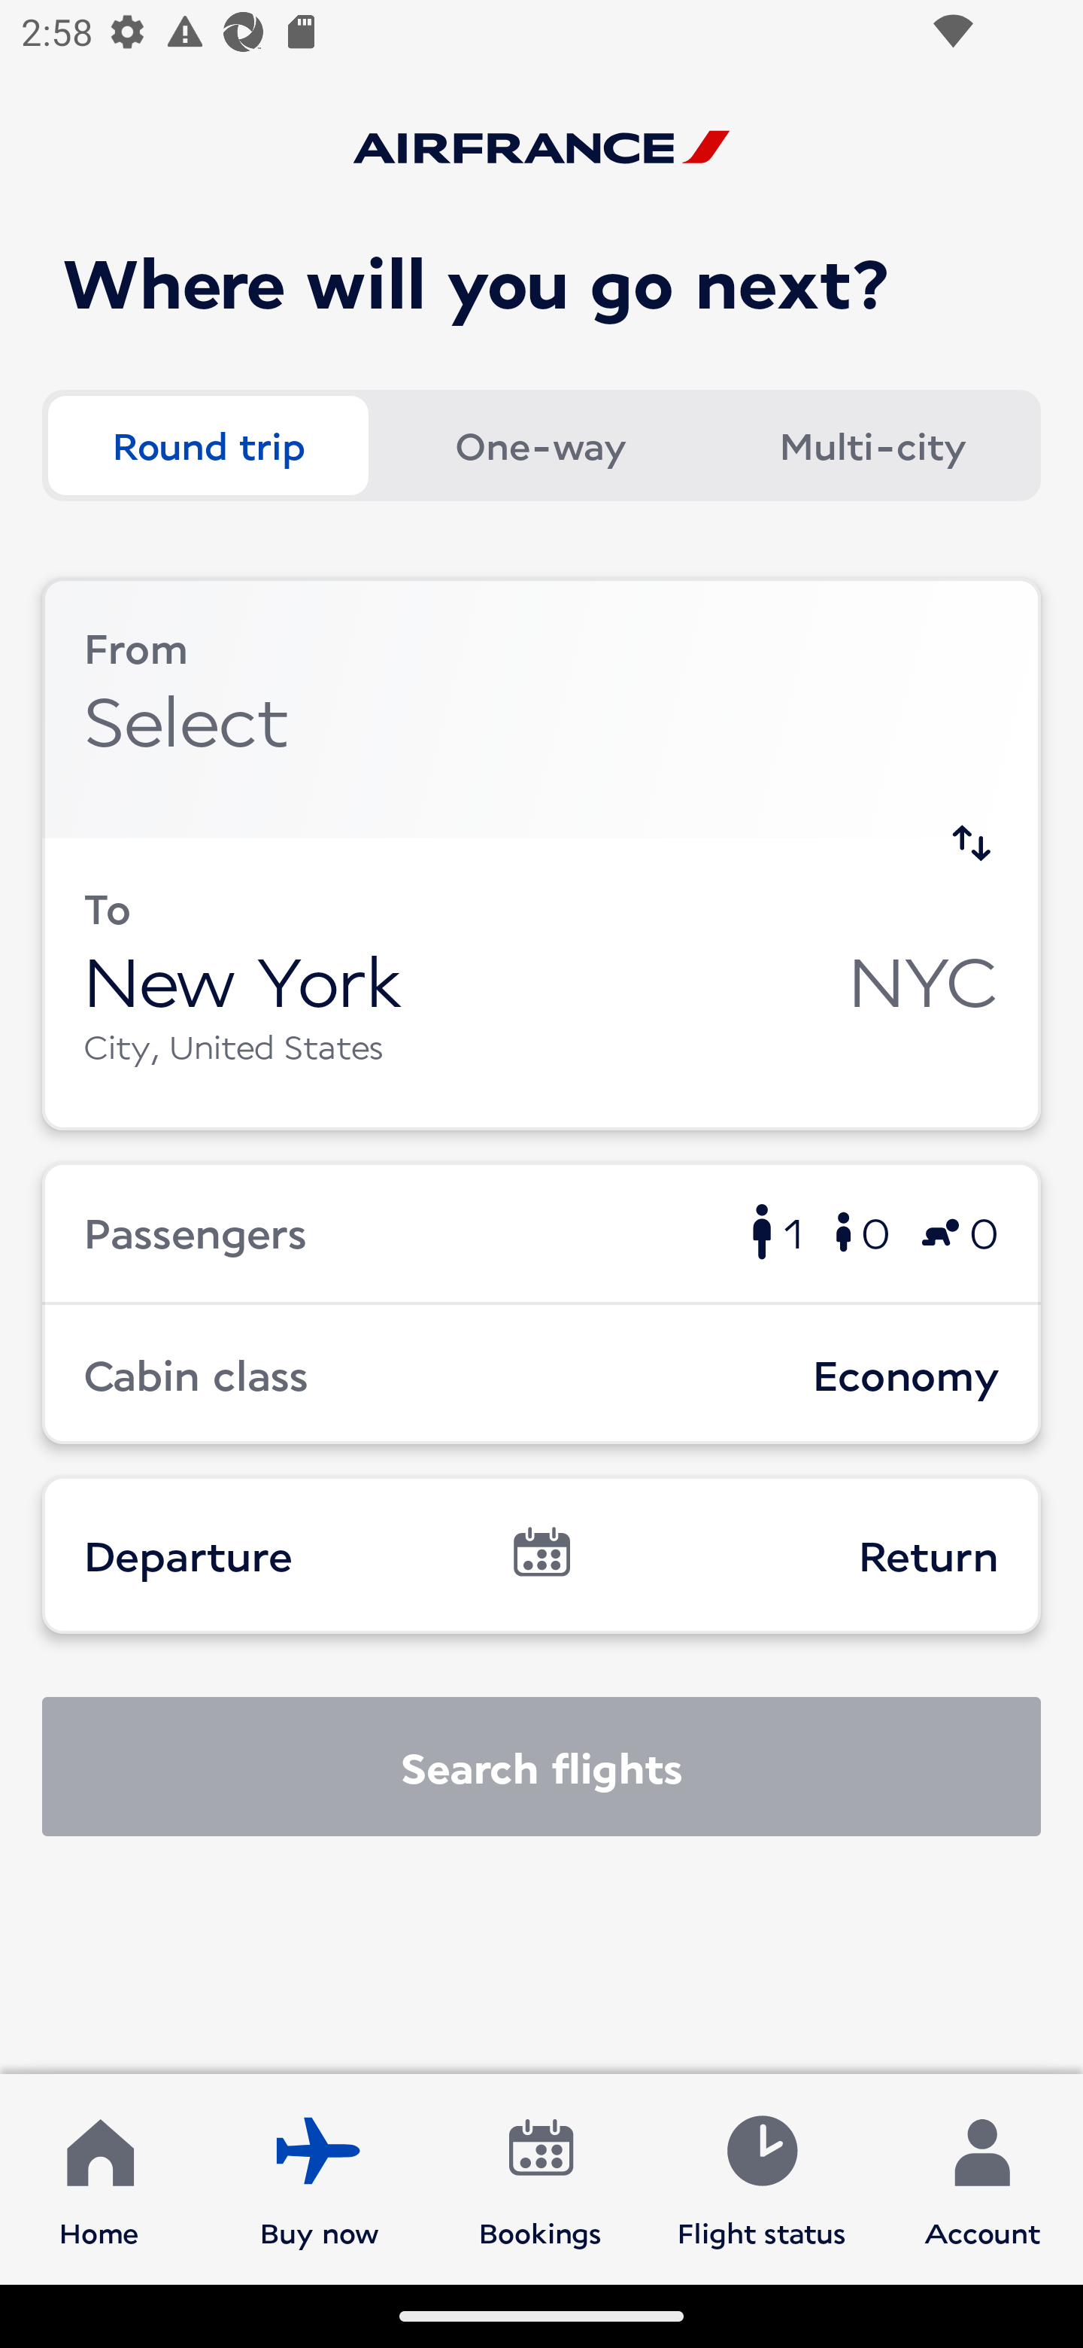 This screenshot has width=1083, height=2348. What do you see at coordinates (541, 2178) in the screenshot?
I see `Bookings` at bounding box center [541, 2178].